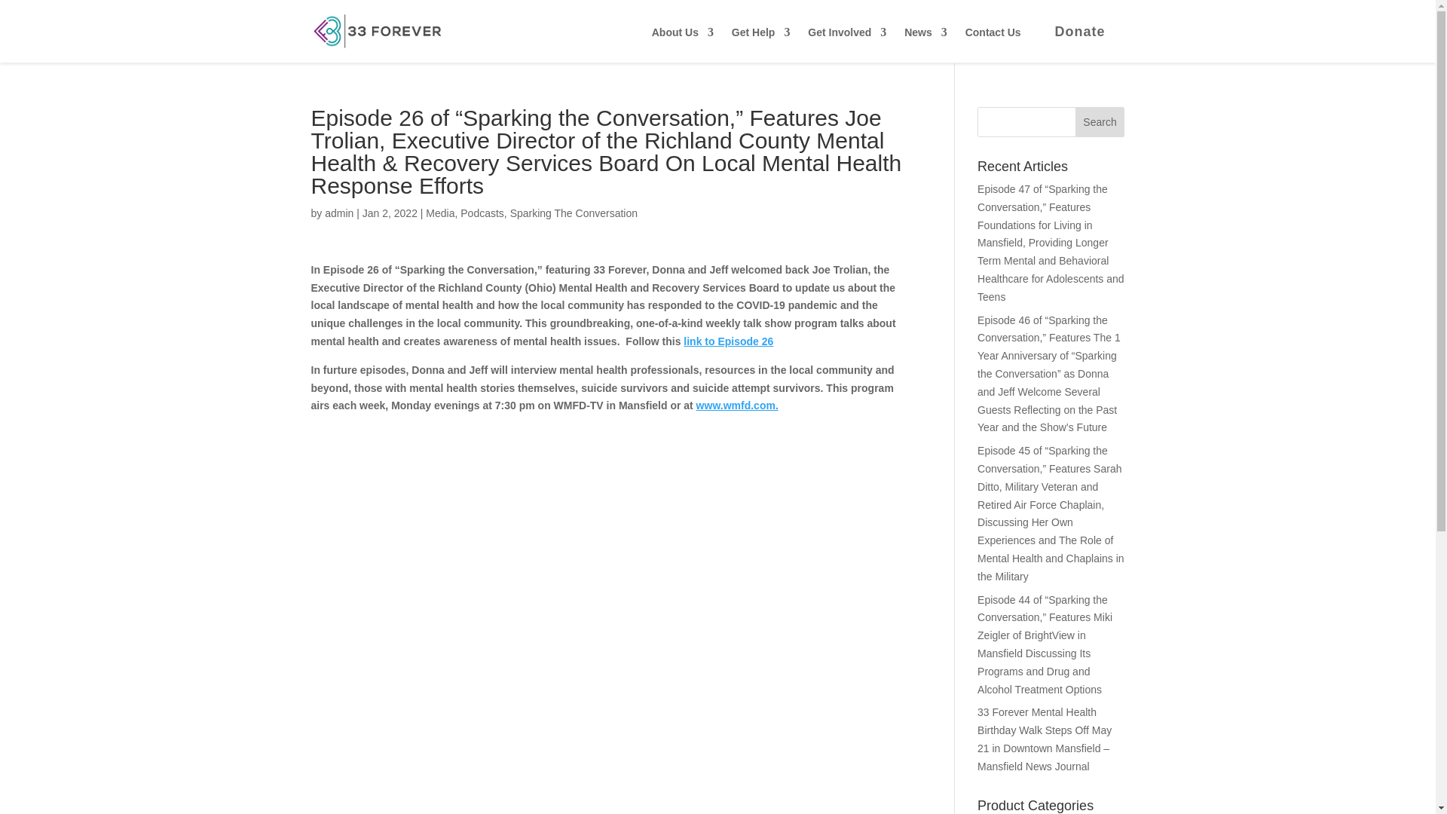  Describe the element at coordinates (1100, 122) in the screenshot. I see `Search` at that location.